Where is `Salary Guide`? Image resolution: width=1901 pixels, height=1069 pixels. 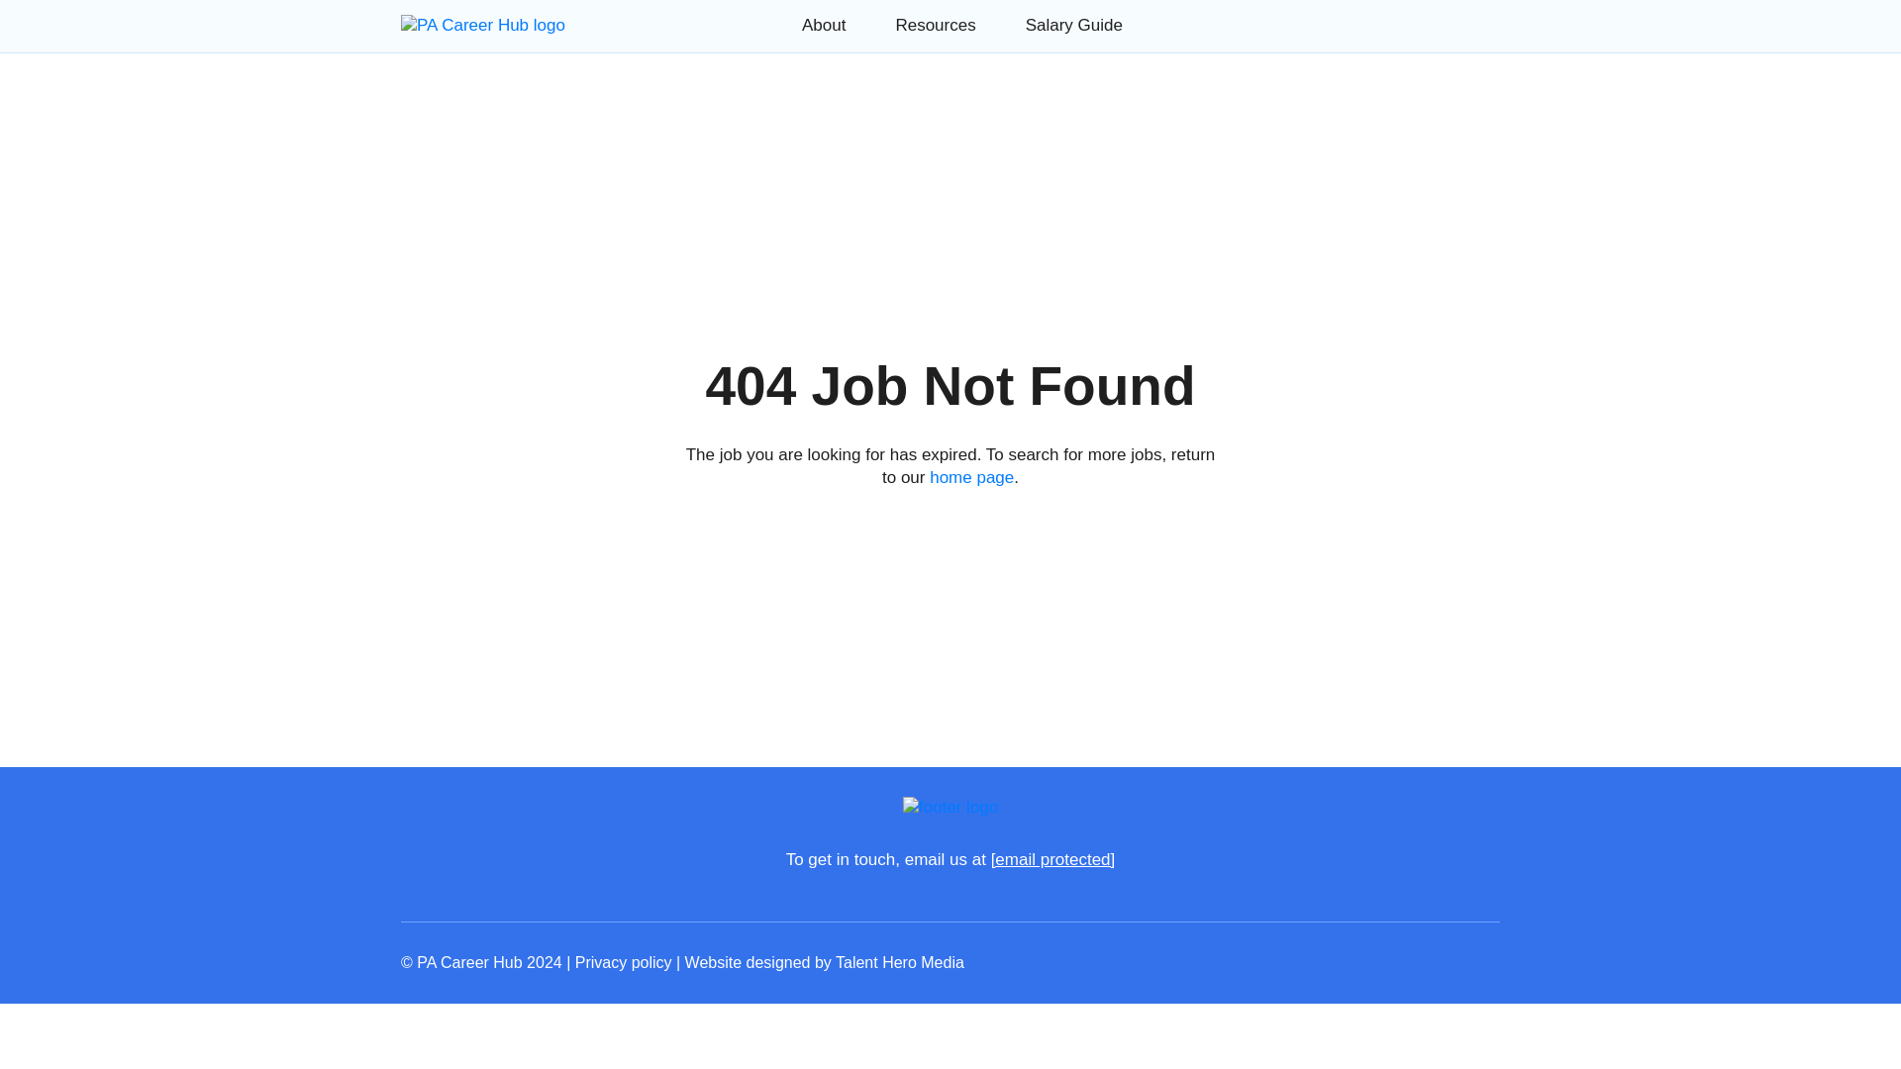
Salary Guide is located at coordinates (1074, 25).